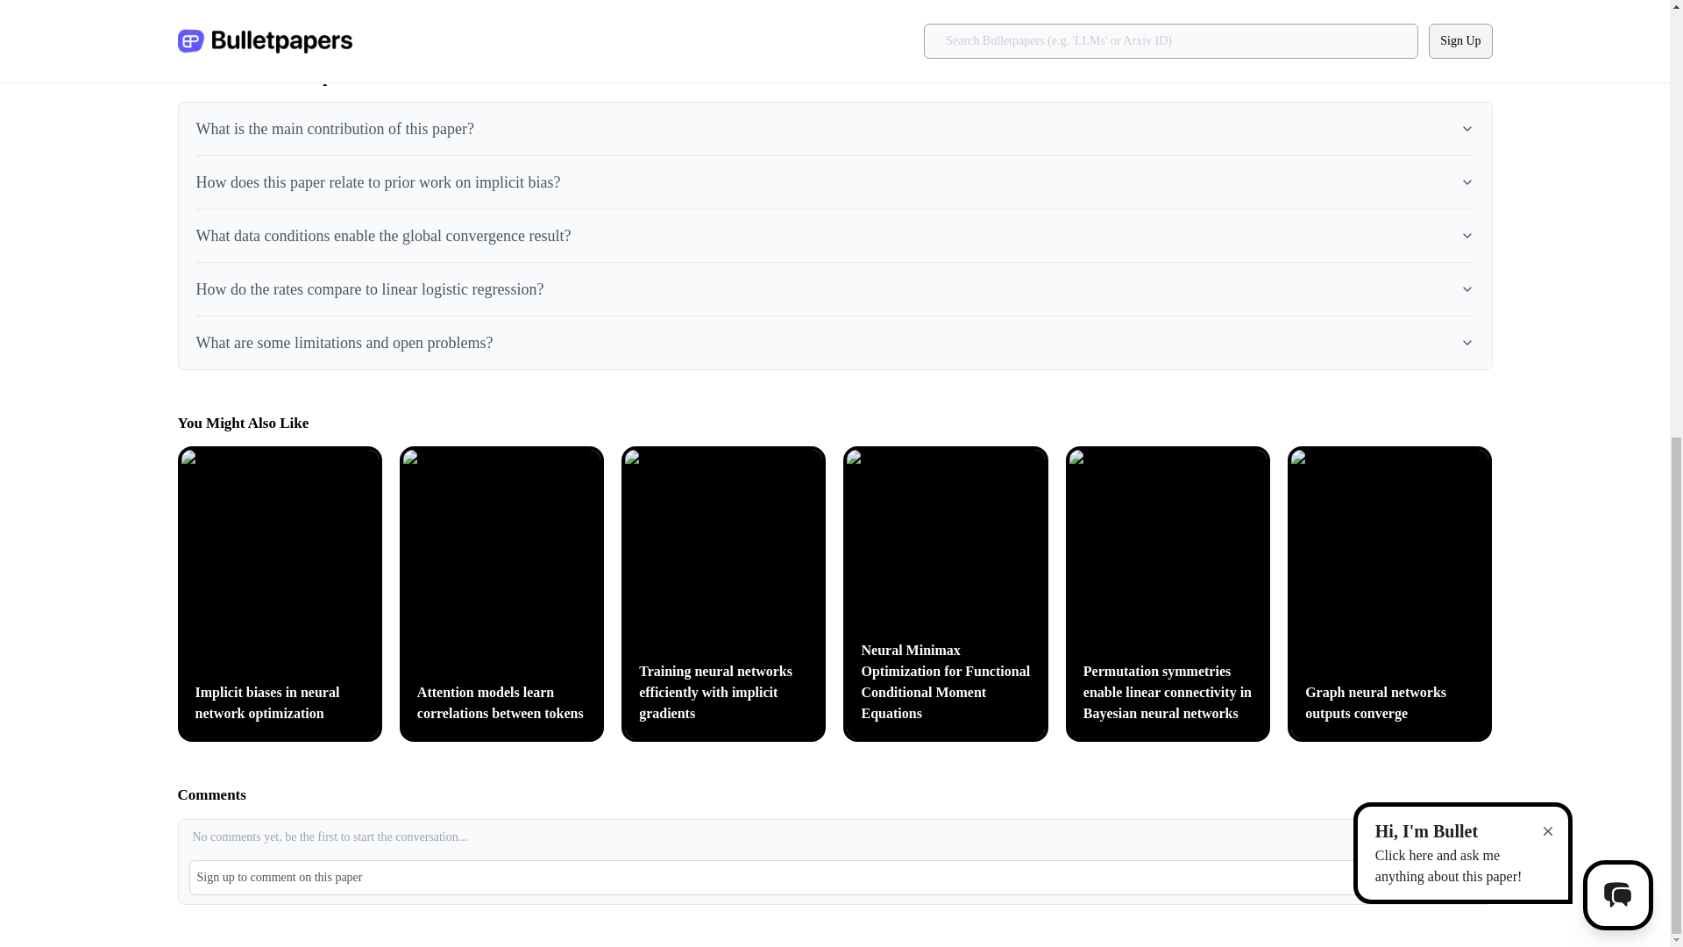 The height and width of the screenshot is (947, 1683). Describe the element at coordinates (1443, 877) in the screenshot. I see `Sign Up` at that location.